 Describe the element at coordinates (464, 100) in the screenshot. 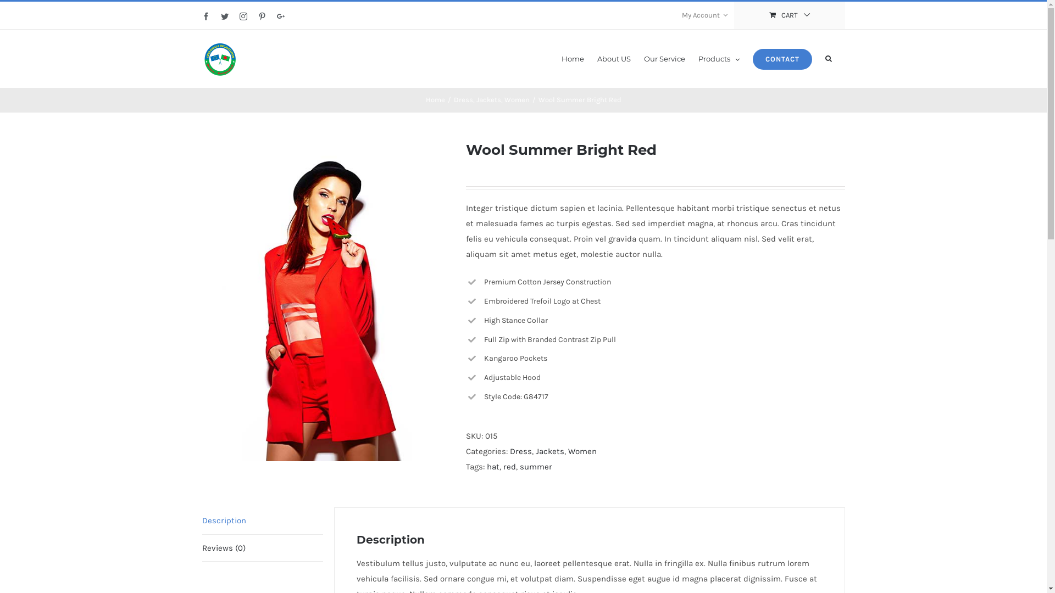

I see `Dress` at that location.